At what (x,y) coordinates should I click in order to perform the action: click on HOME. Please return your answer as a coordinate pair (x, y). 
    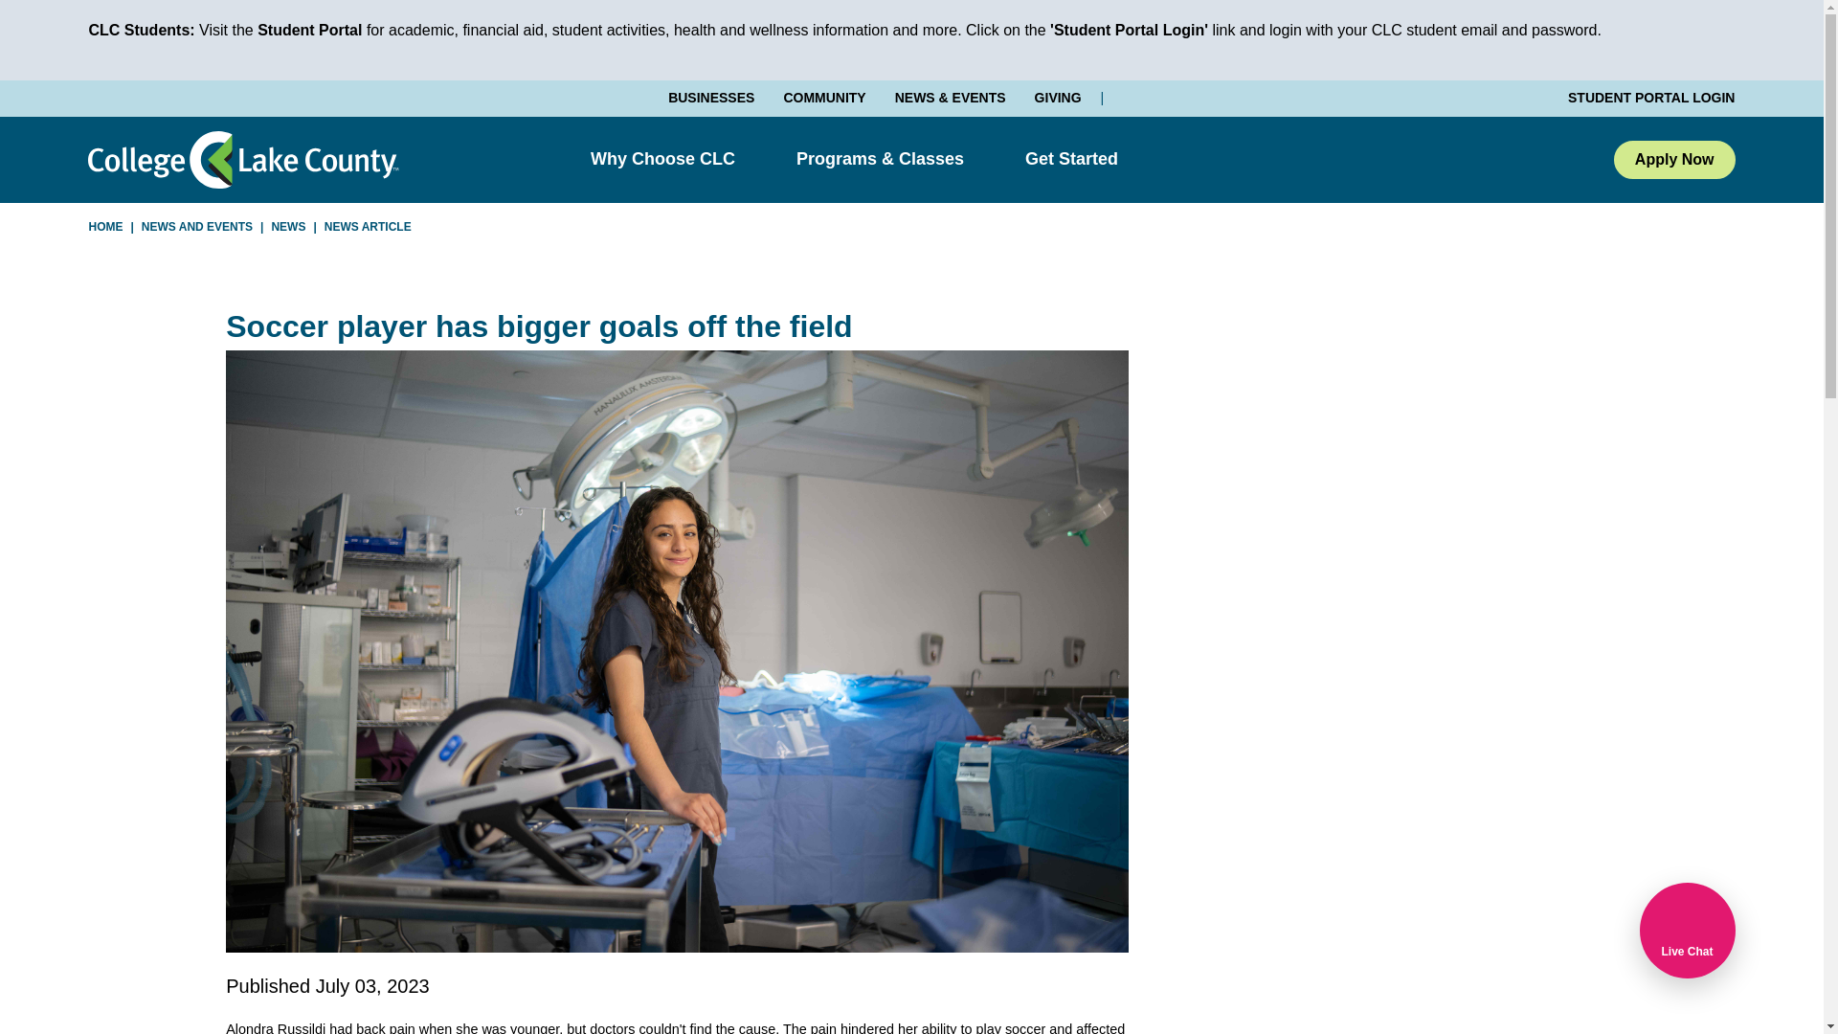
    Looking at the image, I should click on (105, 226).